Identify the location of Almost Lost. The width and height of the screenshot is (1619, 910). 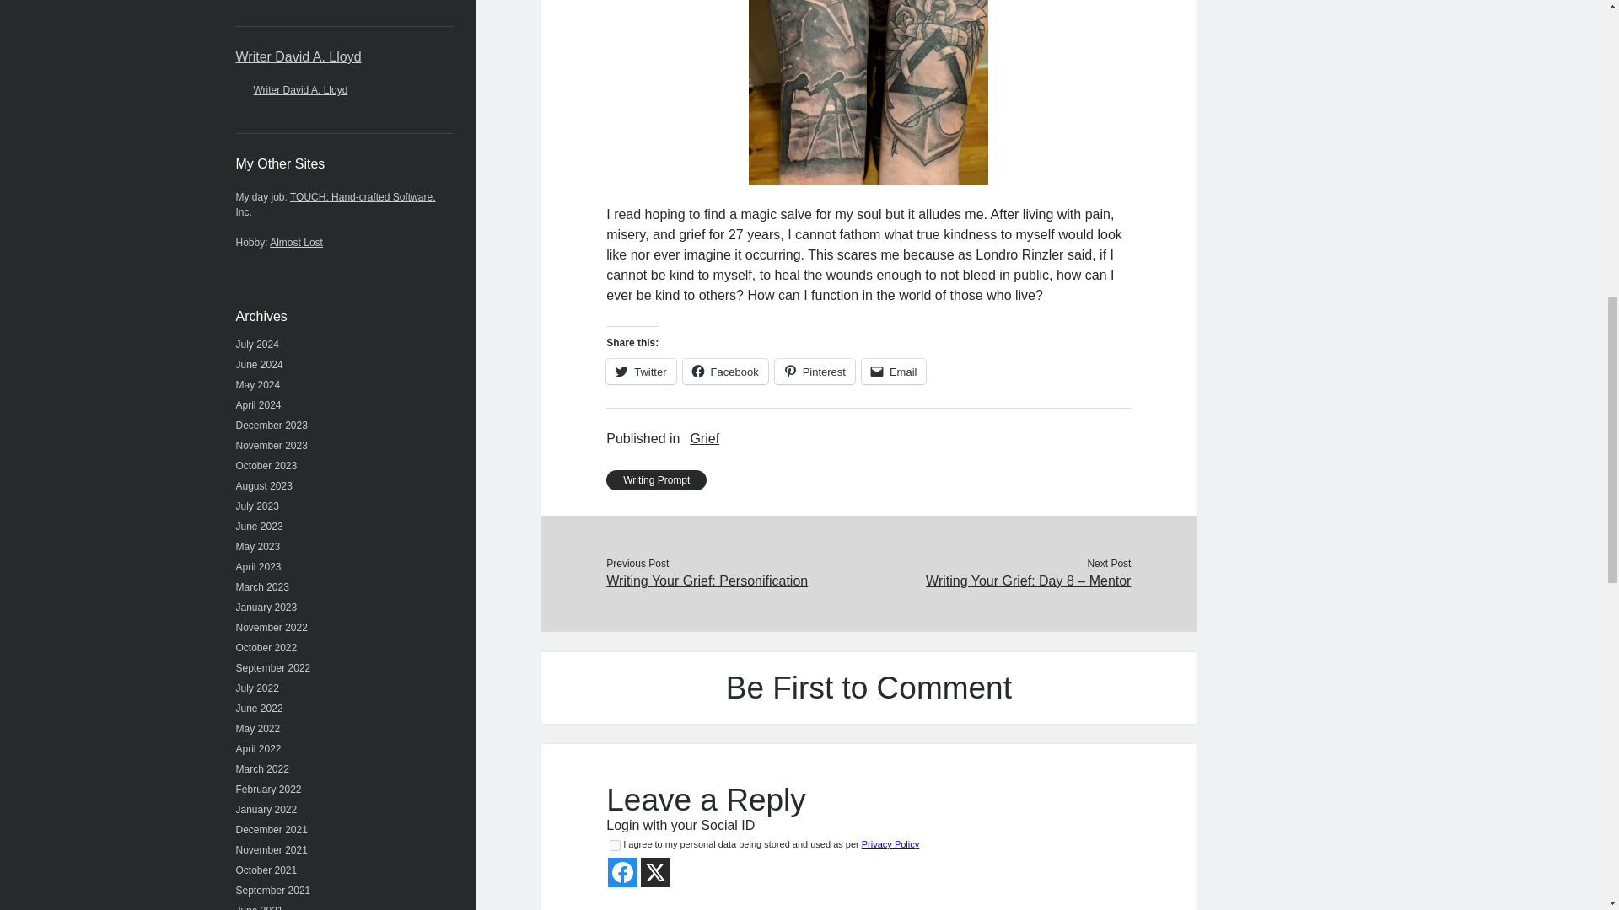
(296, 242).